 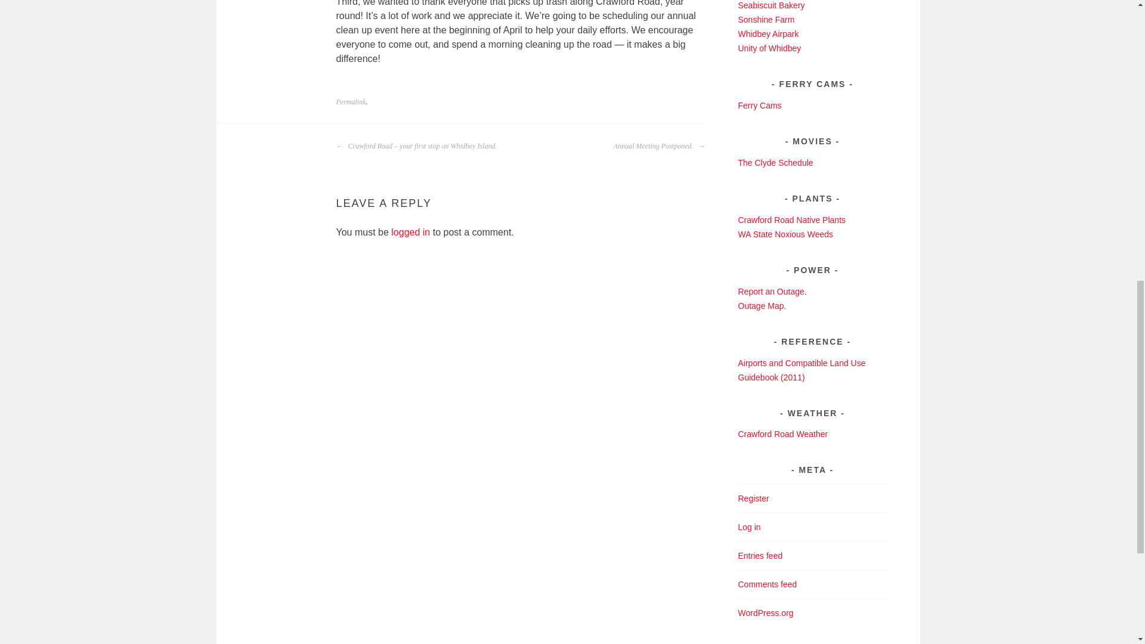 I want to click on Sonshine Farm, so click(x=766, y=19).